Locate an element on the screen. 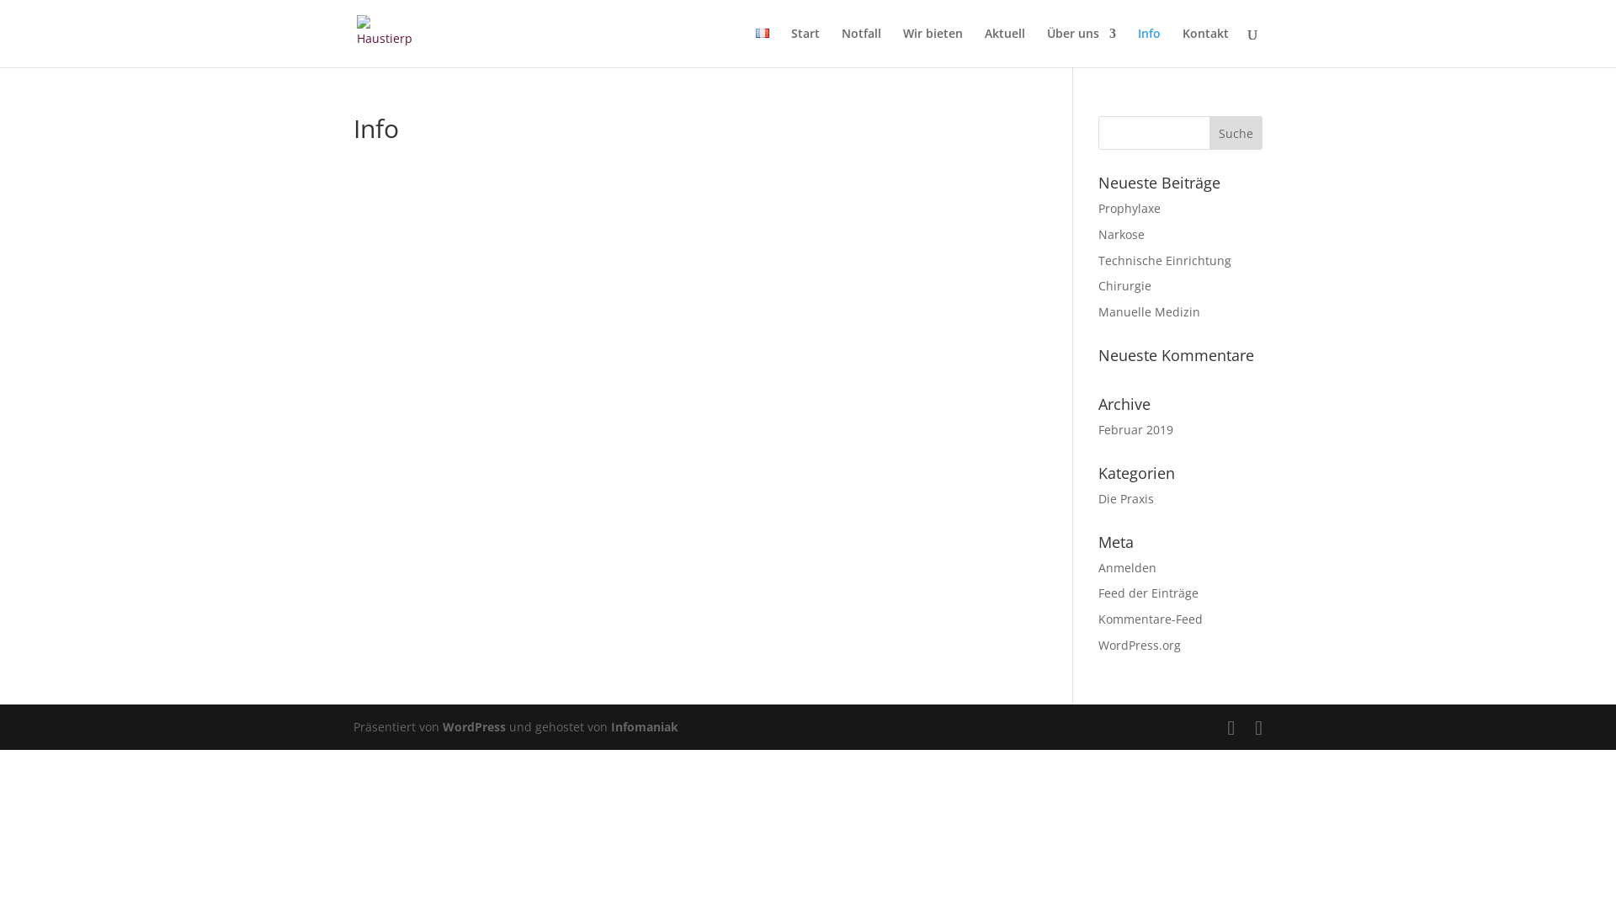 This screenshot has height=909, width=1616. Narkose is located at coordinates (1121, 234).